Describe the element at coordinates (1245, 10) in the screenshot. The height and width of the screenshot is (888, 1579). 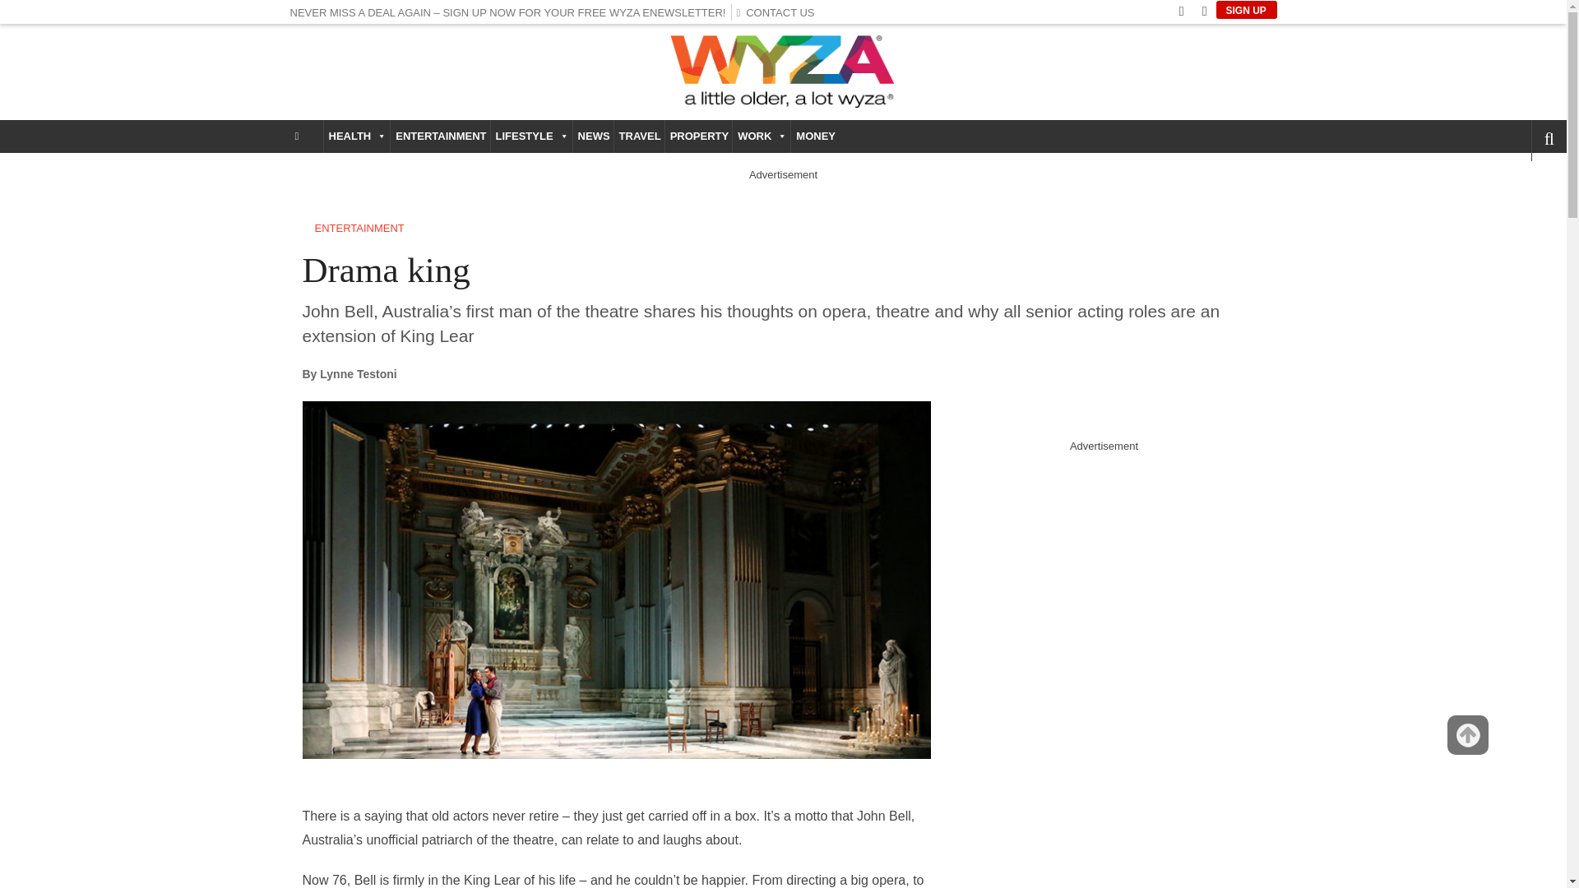
I see `SIGN UP` at that location.